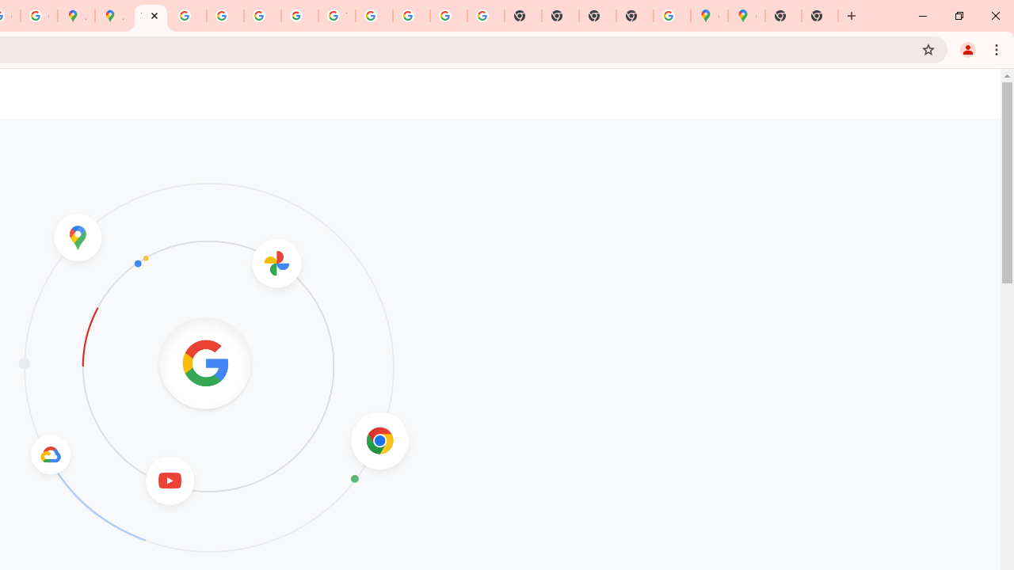  Describe the element at coordinates (820, 16) in the screenshot. I see `New Tab` at that location.